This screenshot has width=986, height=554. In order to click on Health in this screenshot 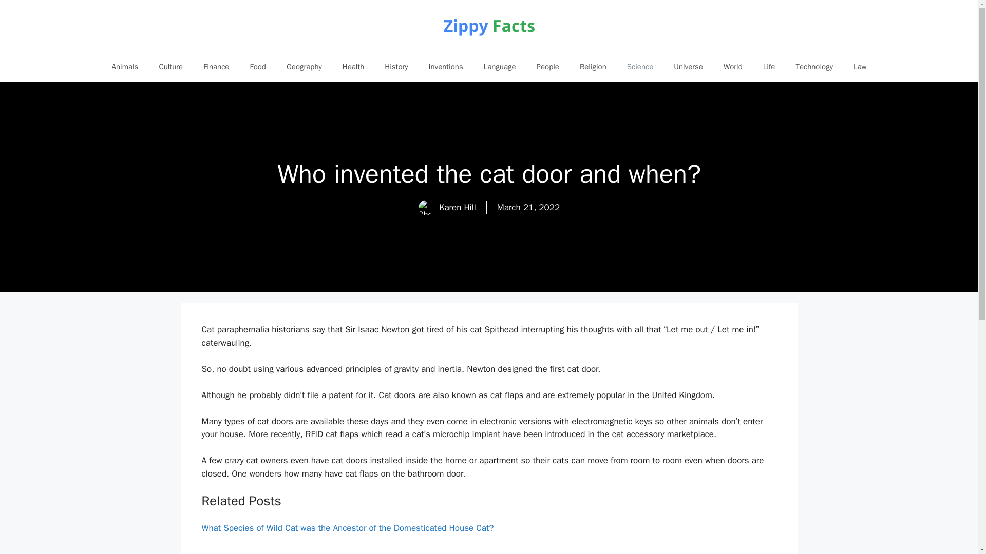, I will do `click(353, 67)`.